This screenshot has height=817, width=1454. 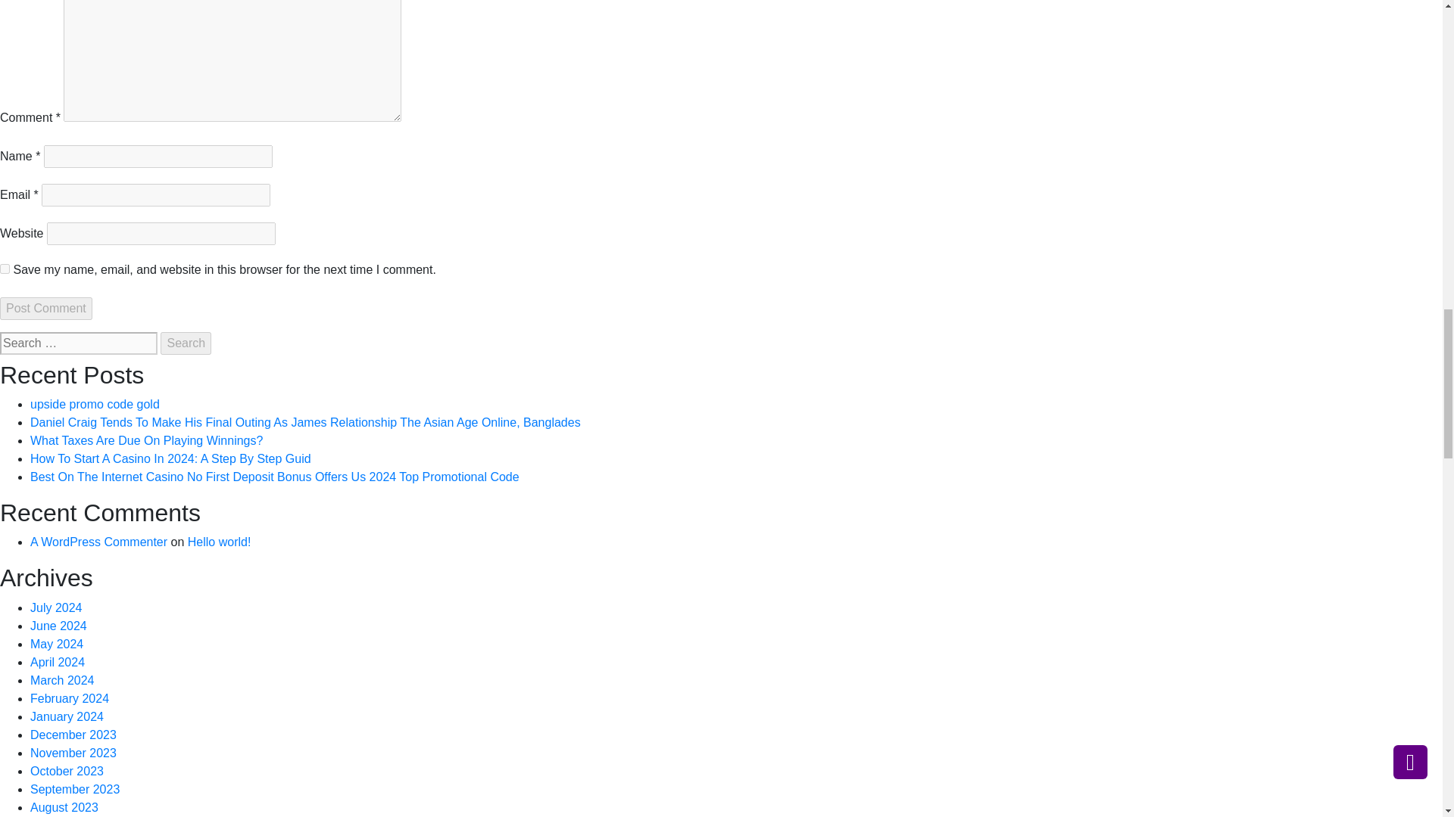 I want to click on November 2023, so click(x=73, y=753).